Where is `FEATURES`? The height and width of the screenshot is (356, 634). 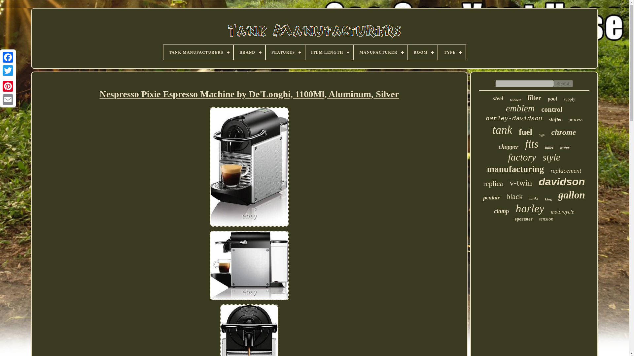 FEATURES is located at coordinates (285, 52).